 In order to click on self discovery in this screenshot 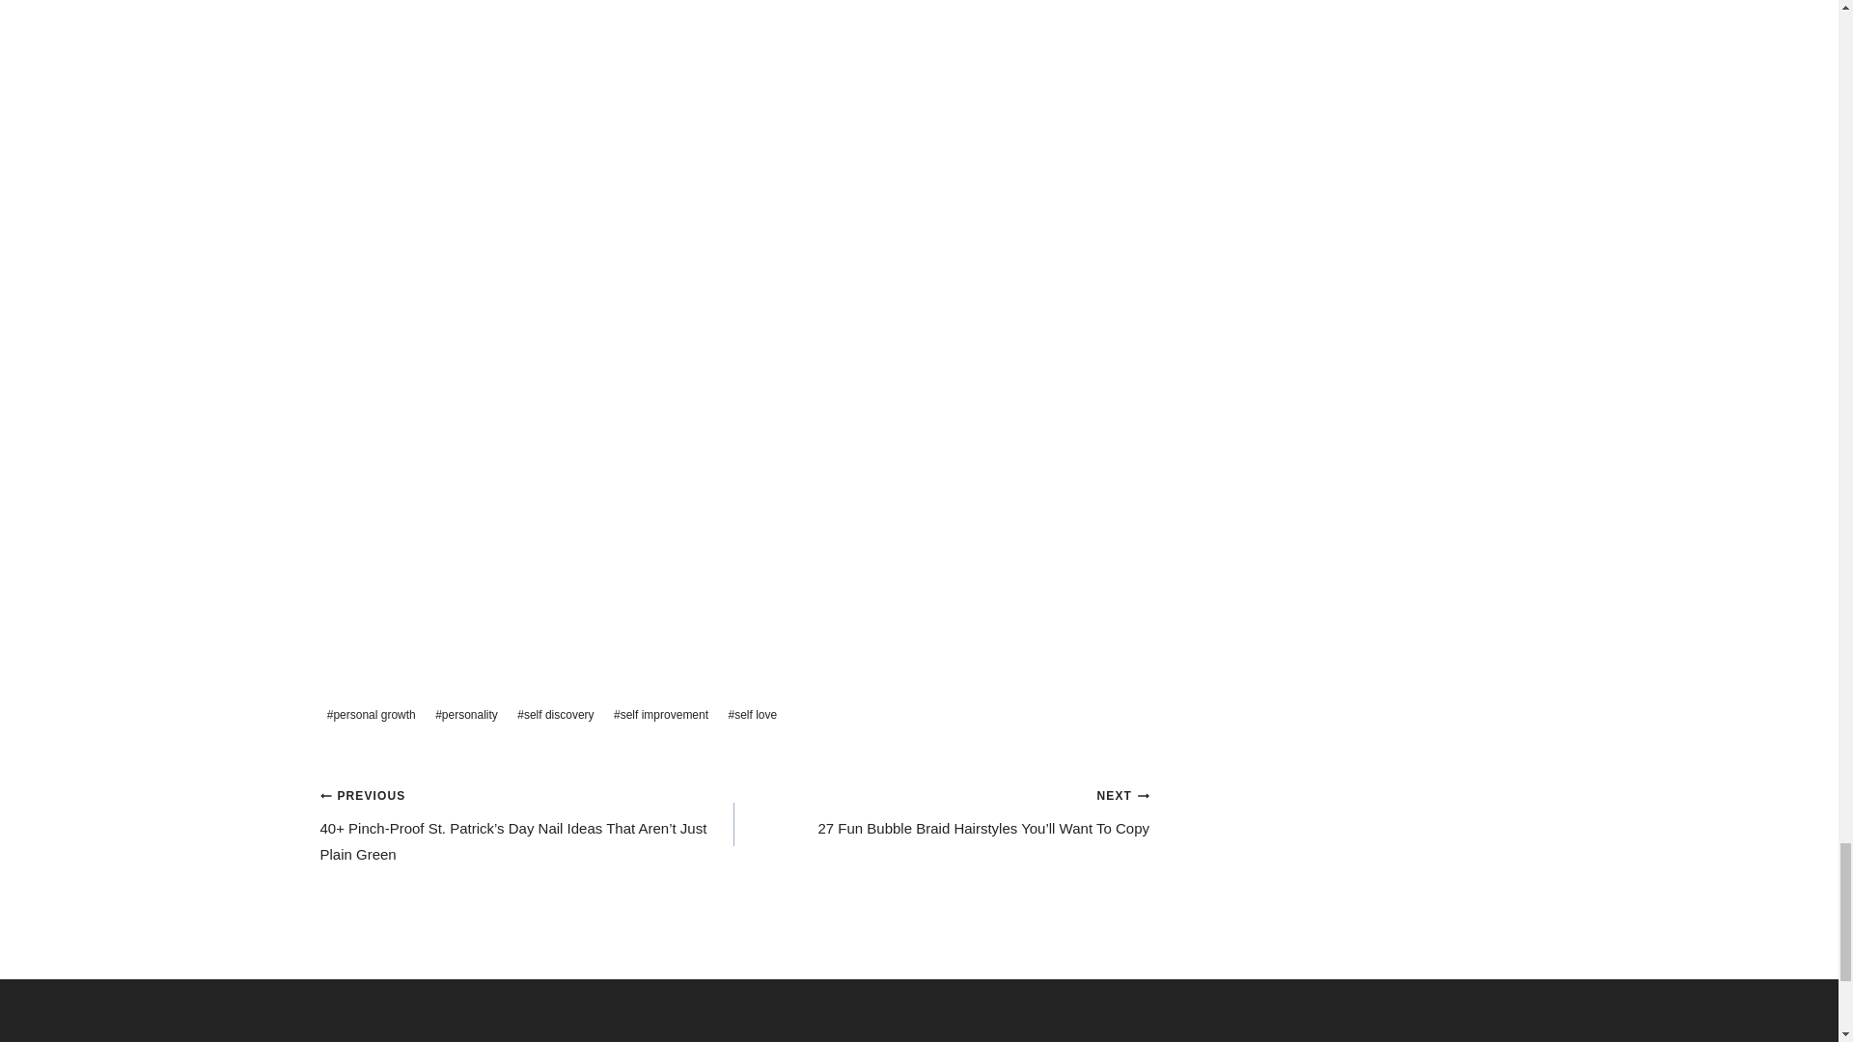, I will do `click(556, 716)`.